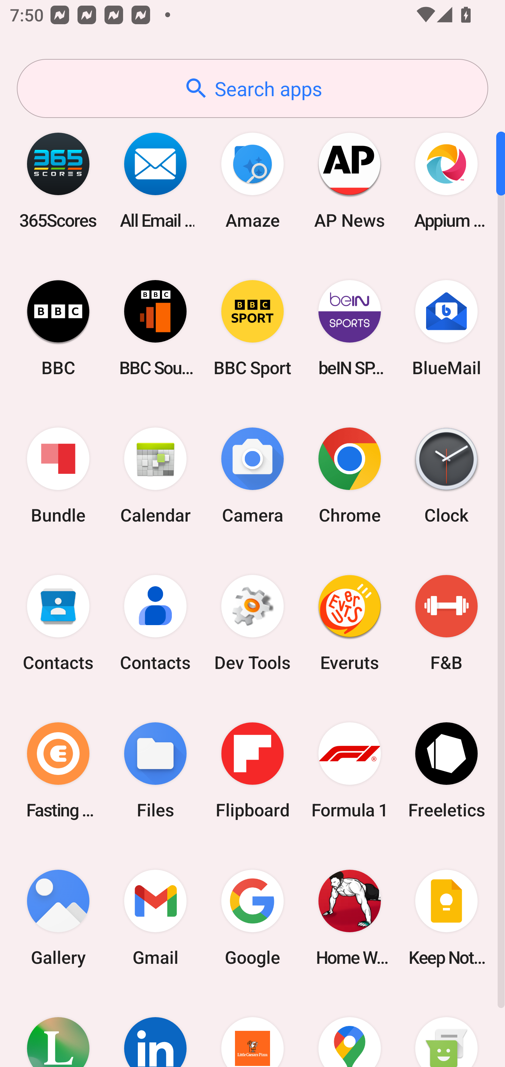 This screenshot has width=505, height=1067. I want to click on Gallery, so click(58, 917).